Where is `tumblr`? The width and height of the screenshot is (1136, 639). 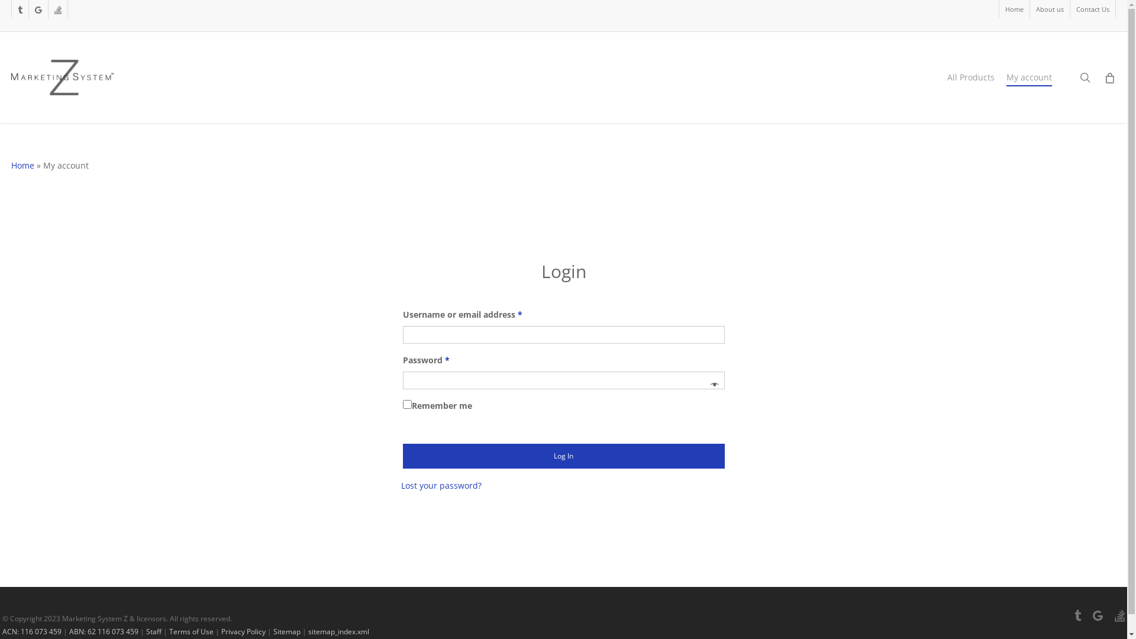 tumblr is located at coordinates (1078, 618).